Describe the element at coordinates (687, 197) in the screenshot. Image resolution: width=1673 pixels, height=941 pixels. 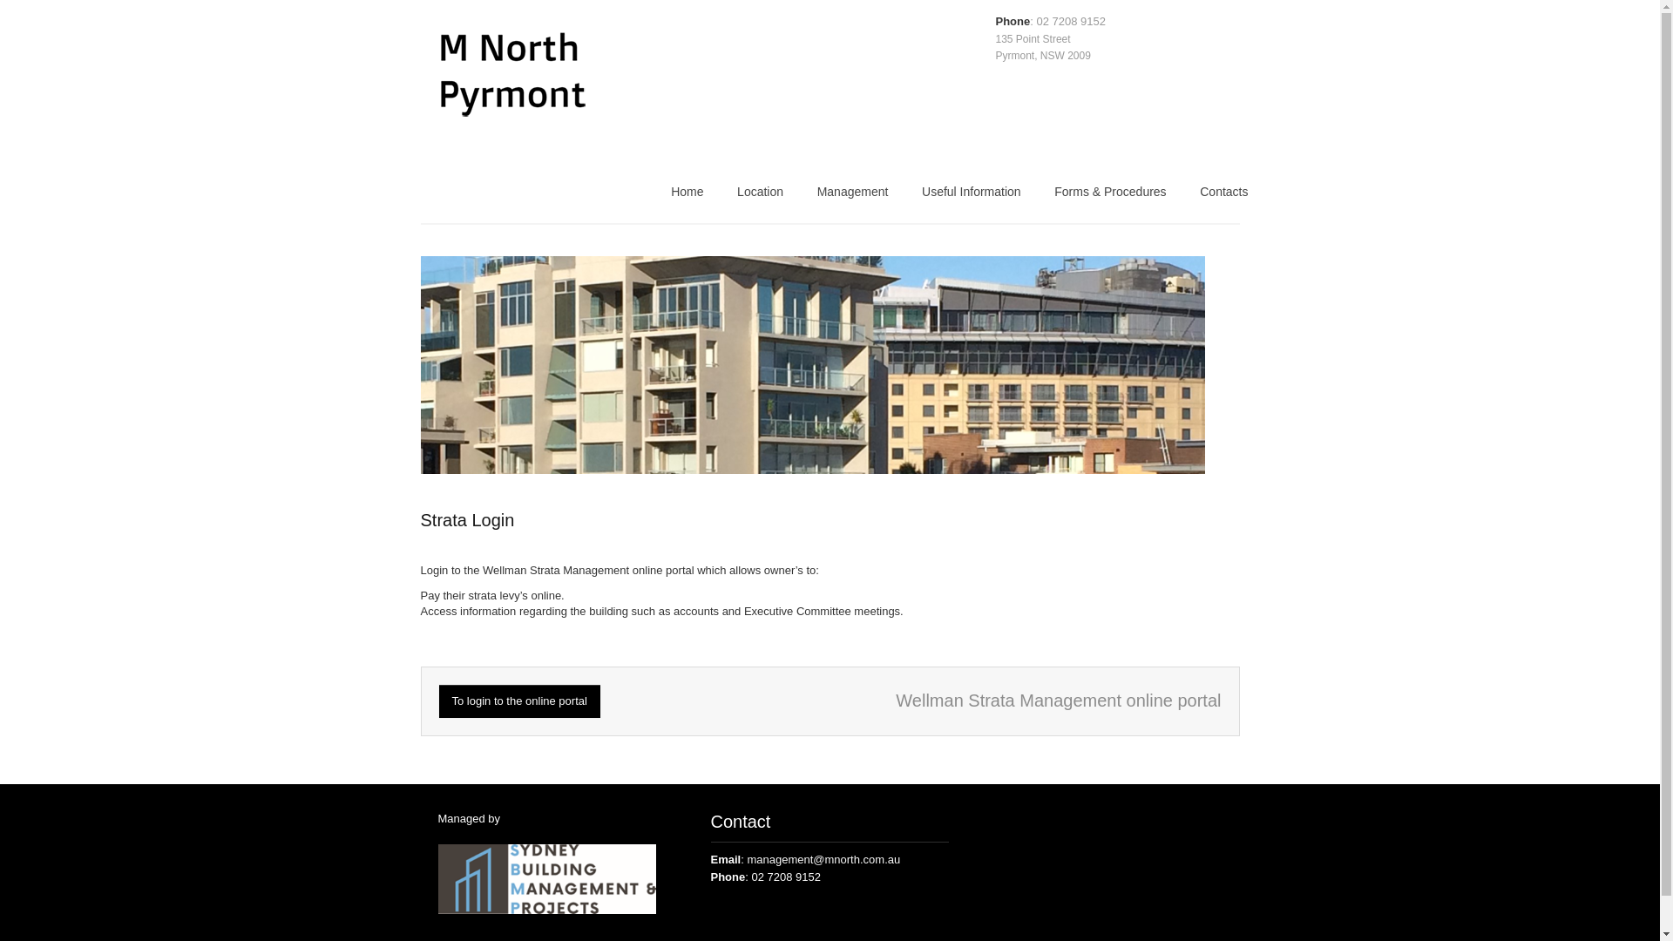
I see `Home` at that location.